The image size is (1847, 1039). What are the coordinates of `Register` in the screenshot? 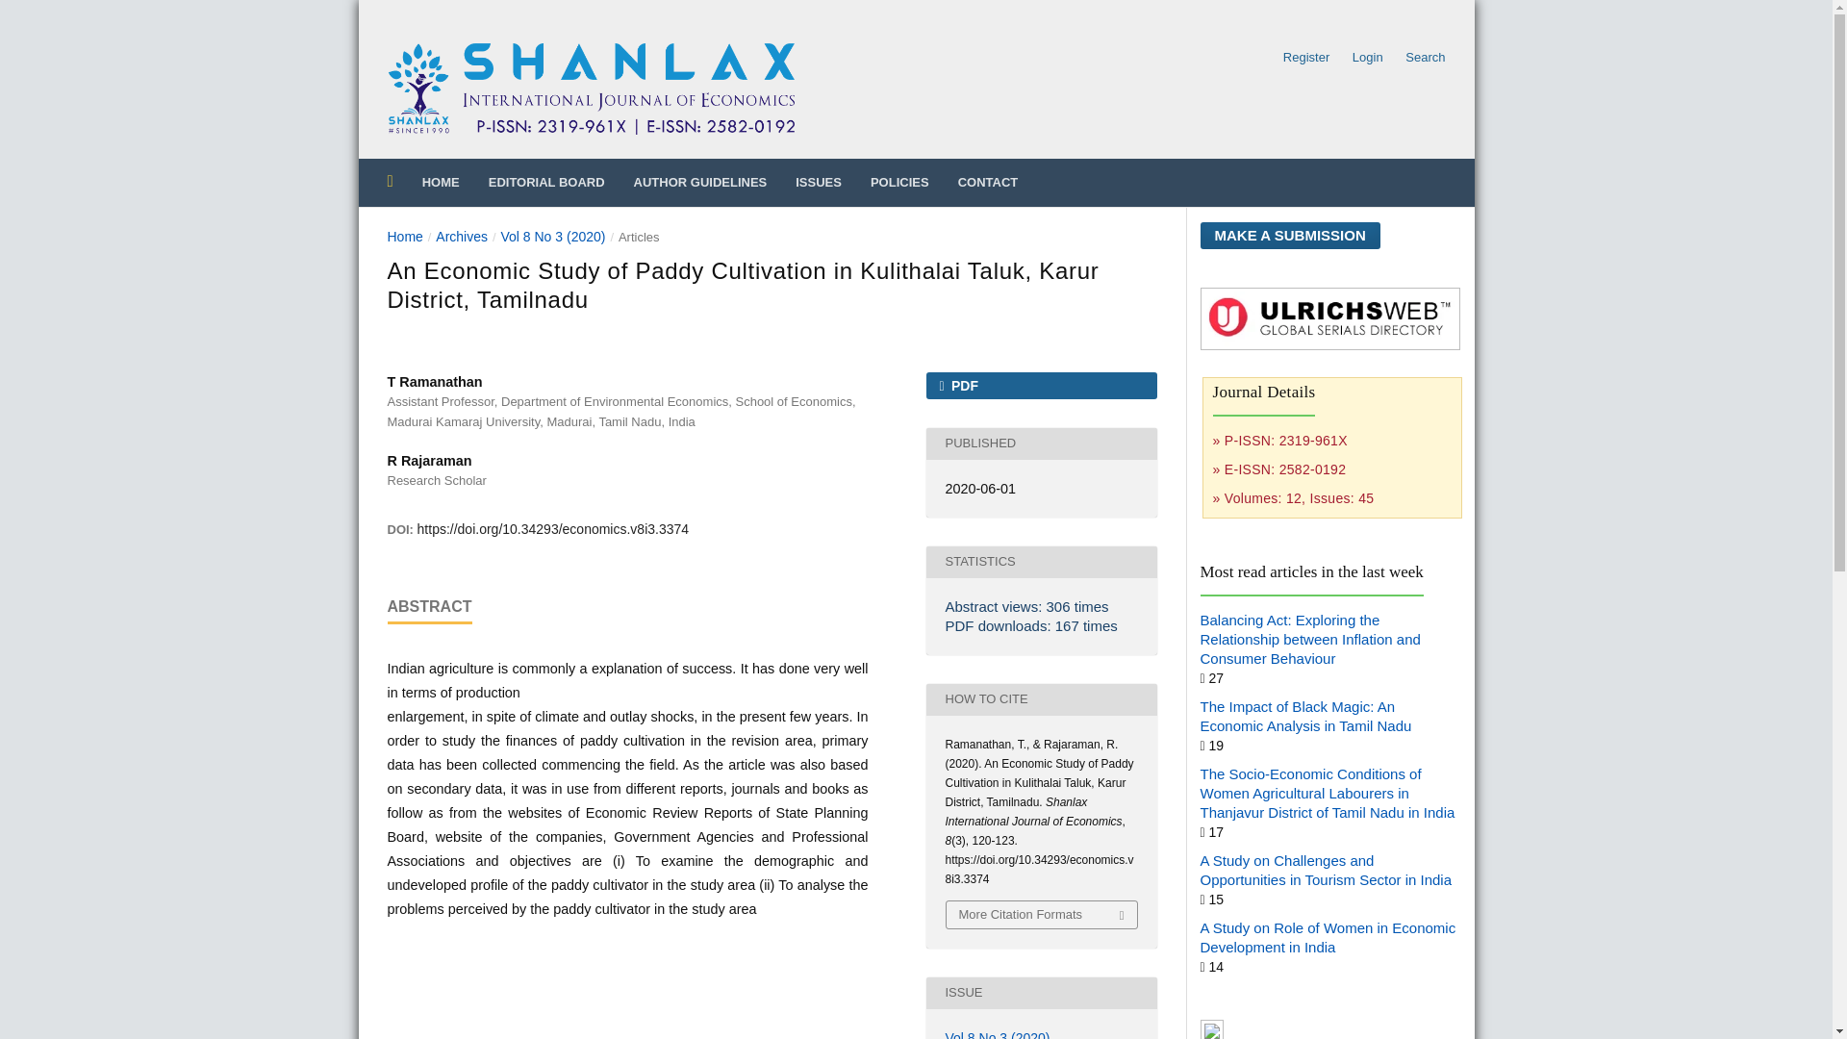 It's located at (1306, 58).